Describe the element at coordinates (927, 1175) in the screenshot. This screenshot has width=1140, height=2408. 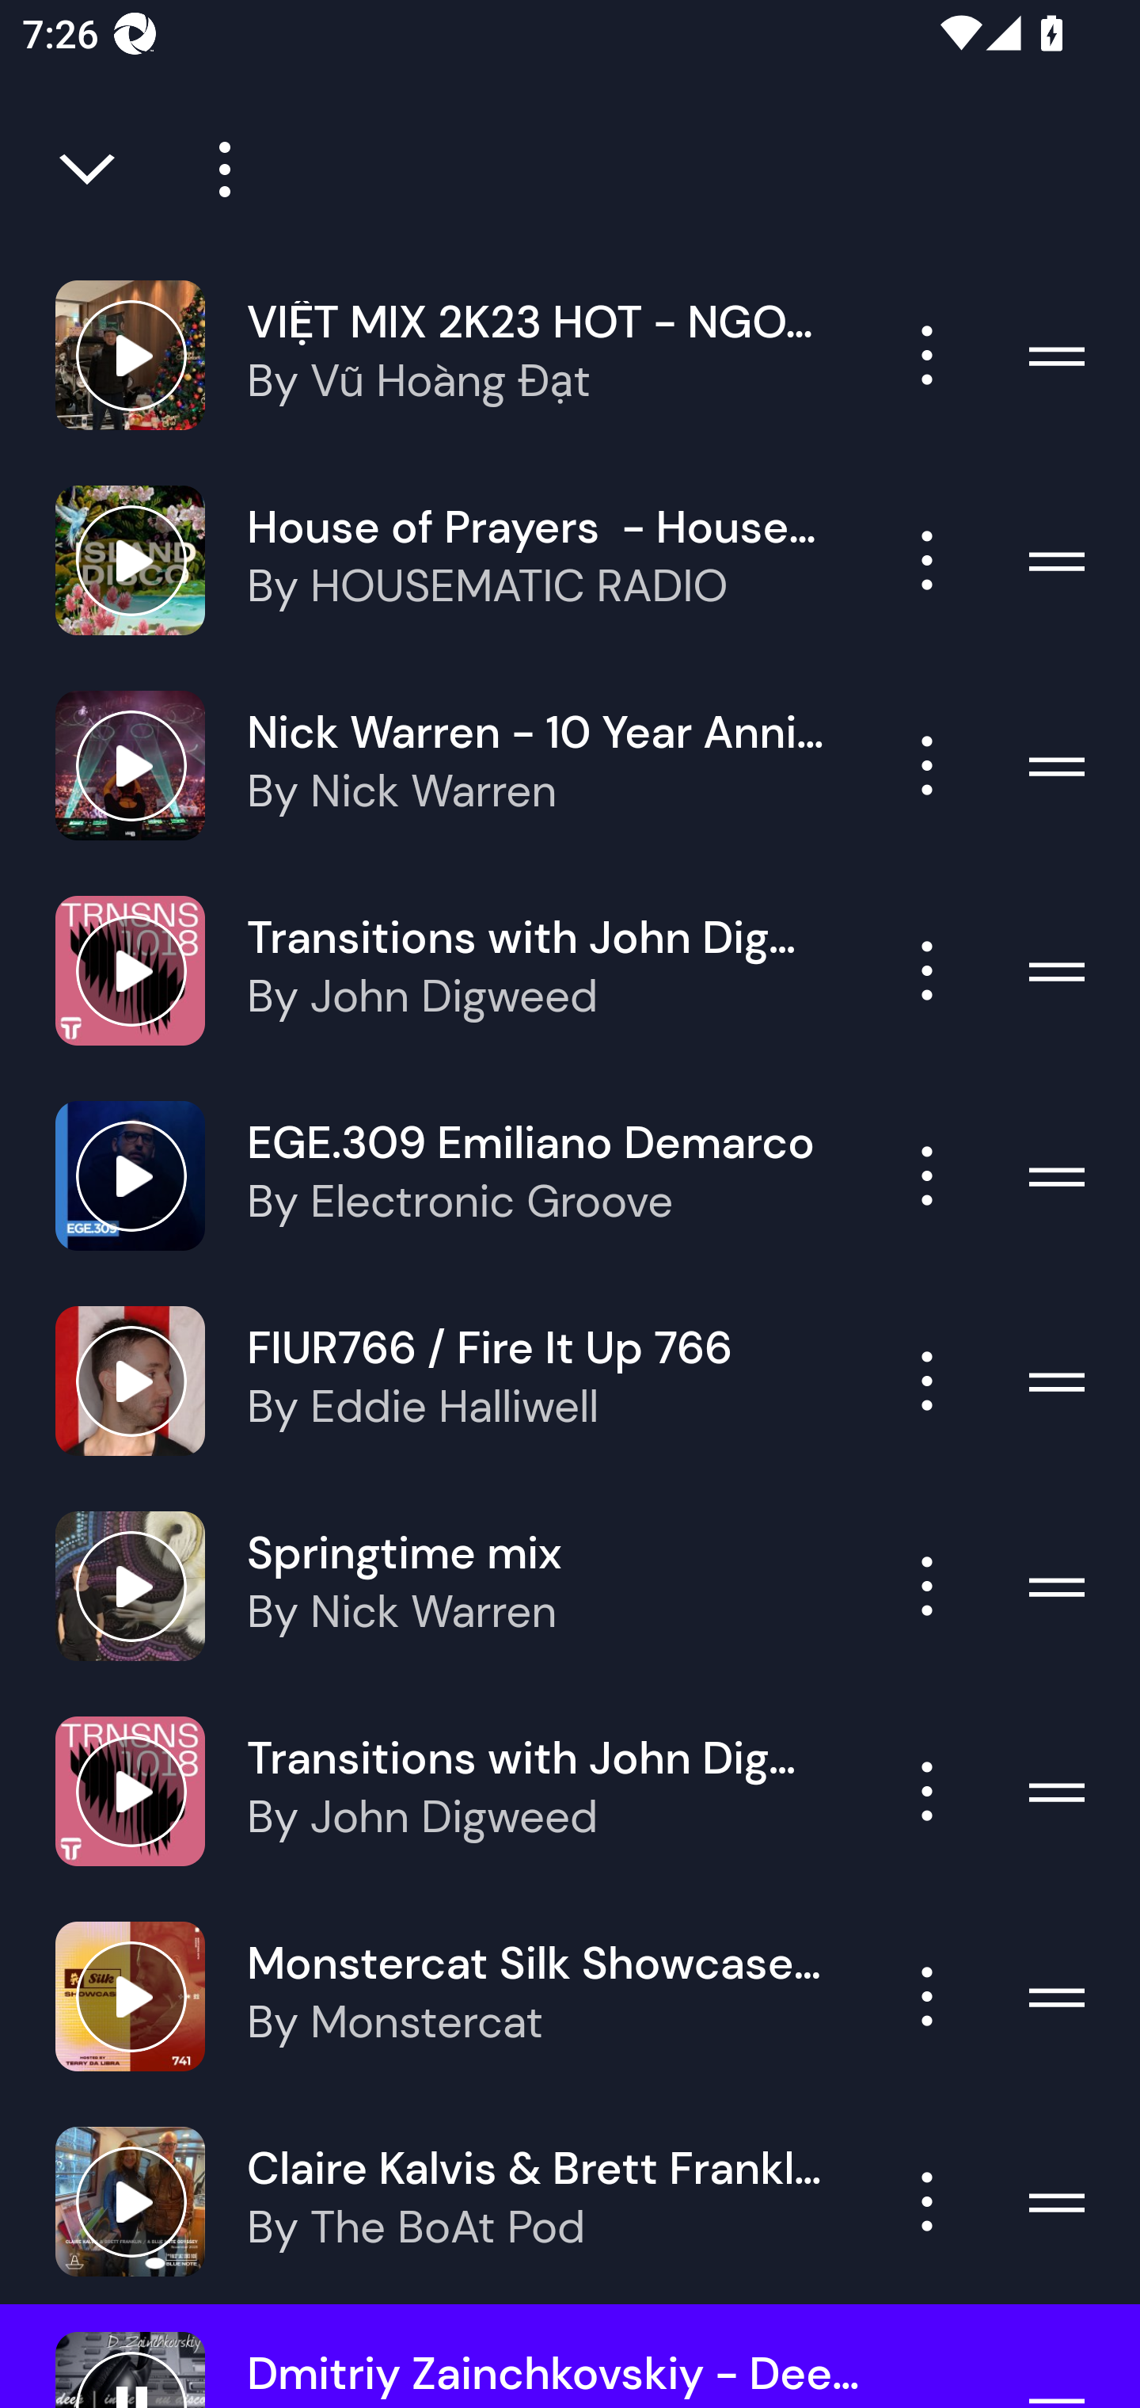
I see `Show options button` at that location.